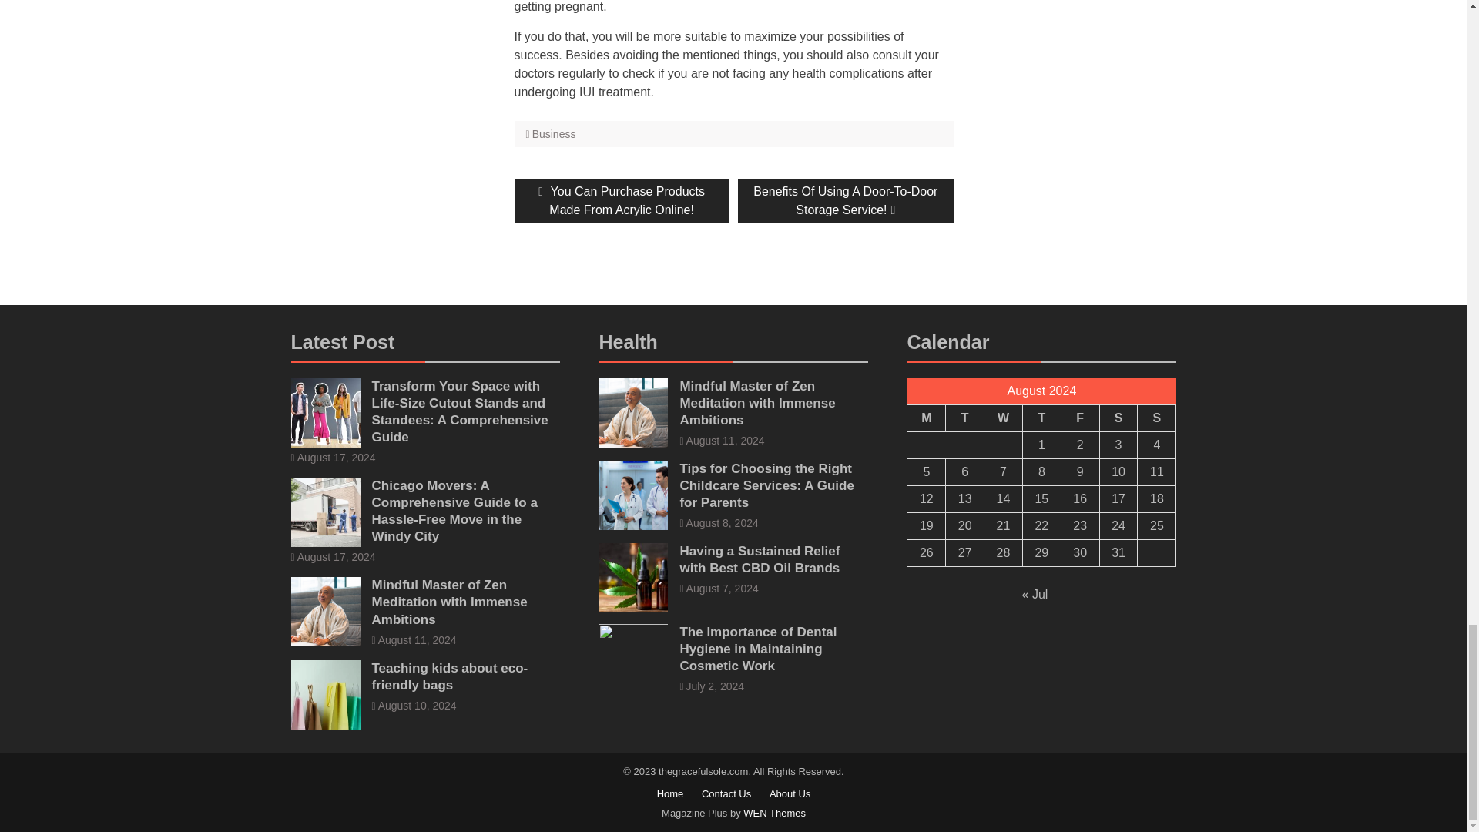  What do you see at coordinates (555, 134) in the screenshot?
I see `Sunday` at bounding box center [555, 134].